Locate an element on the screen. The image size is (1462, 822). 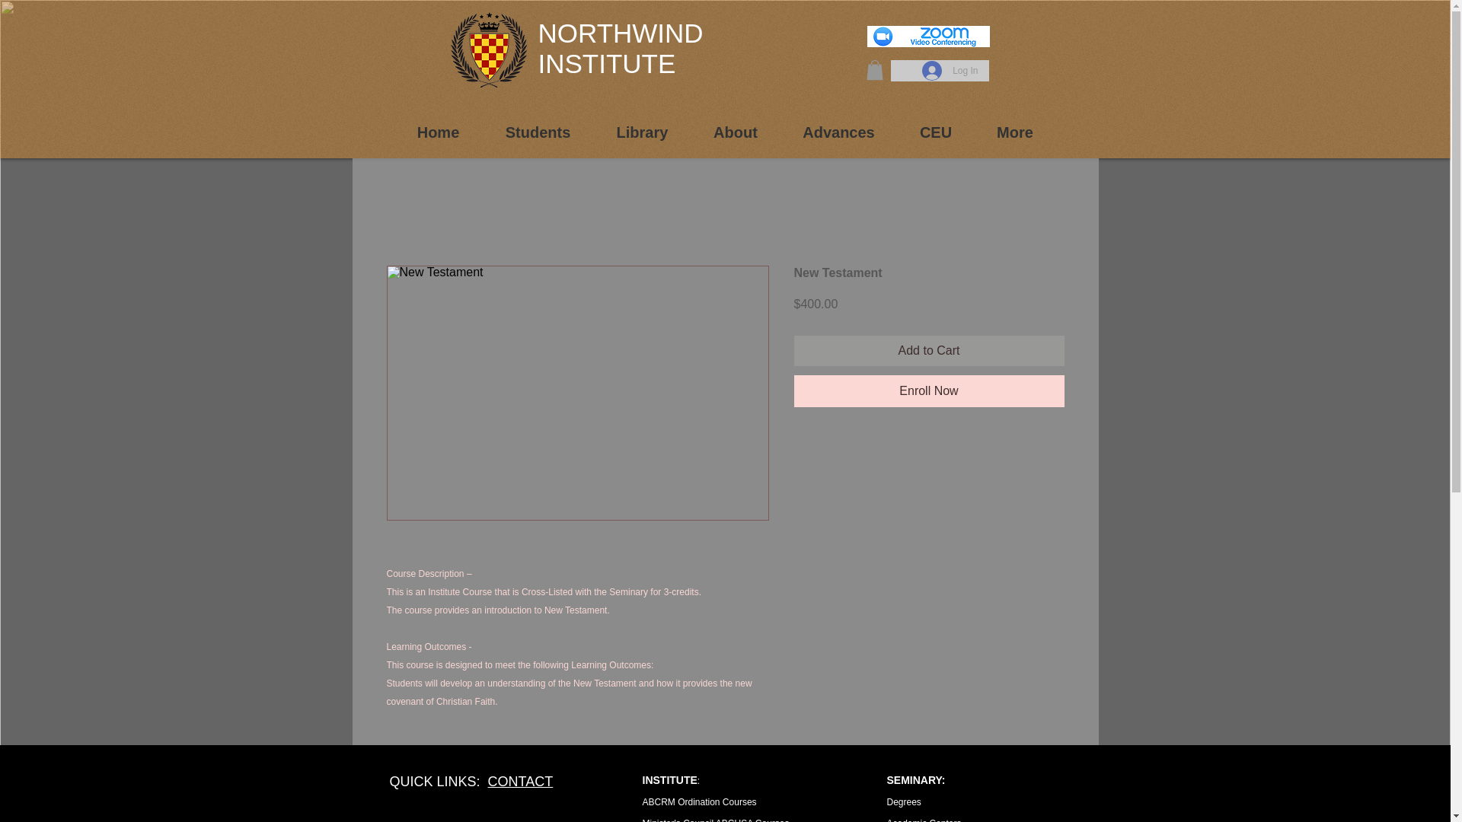
Enroll Now is located at coordinates (929, 390).